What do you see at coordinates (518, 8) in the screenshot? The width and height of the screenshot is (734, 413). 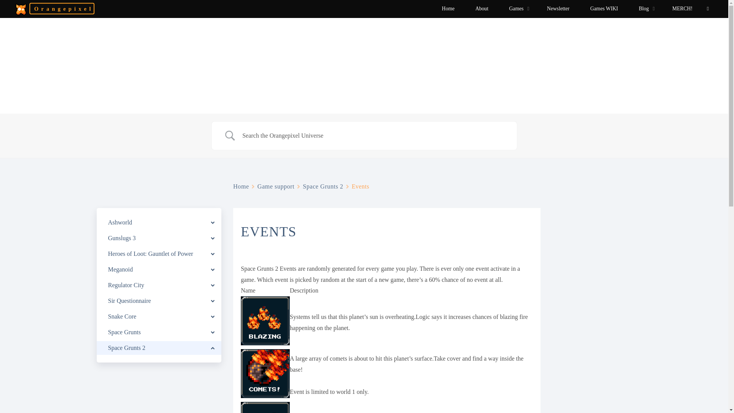 I see `Games` at bounding box center [518, 8].